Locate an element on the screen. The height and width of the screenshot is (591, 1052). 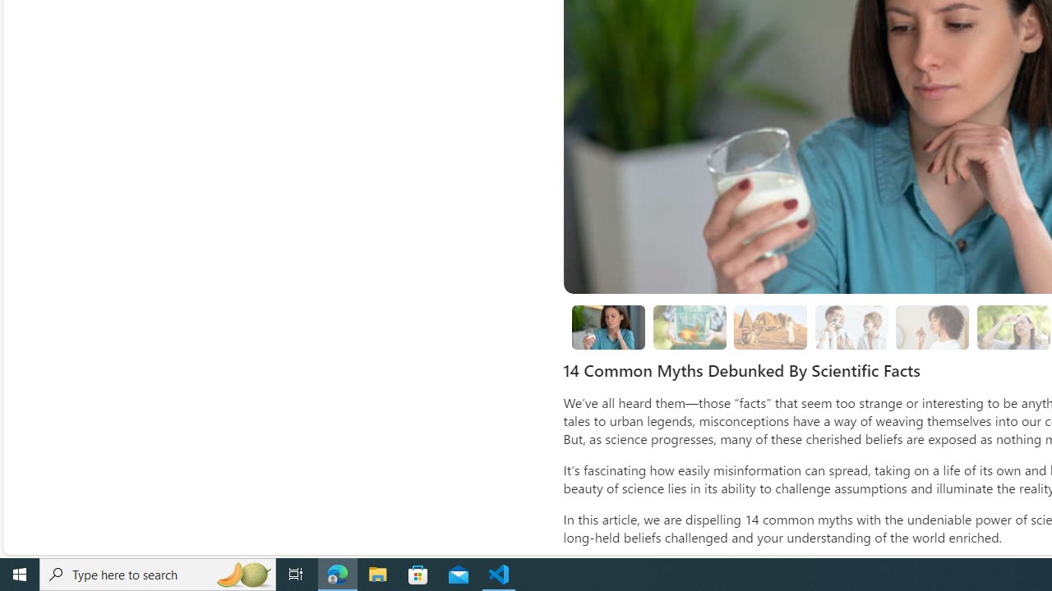
1. Dry Mouth is located at coordinates (933, 328).